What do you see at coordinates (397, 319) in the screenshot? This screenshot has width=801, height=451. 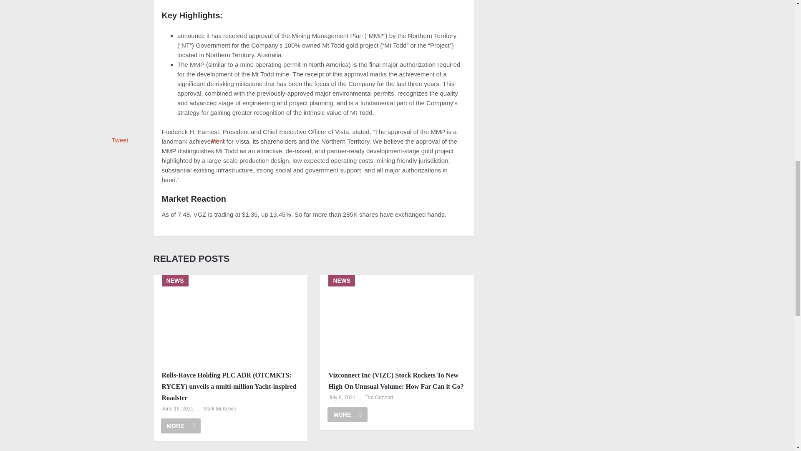 I see `NEWS` at bounding box center [397, 319].